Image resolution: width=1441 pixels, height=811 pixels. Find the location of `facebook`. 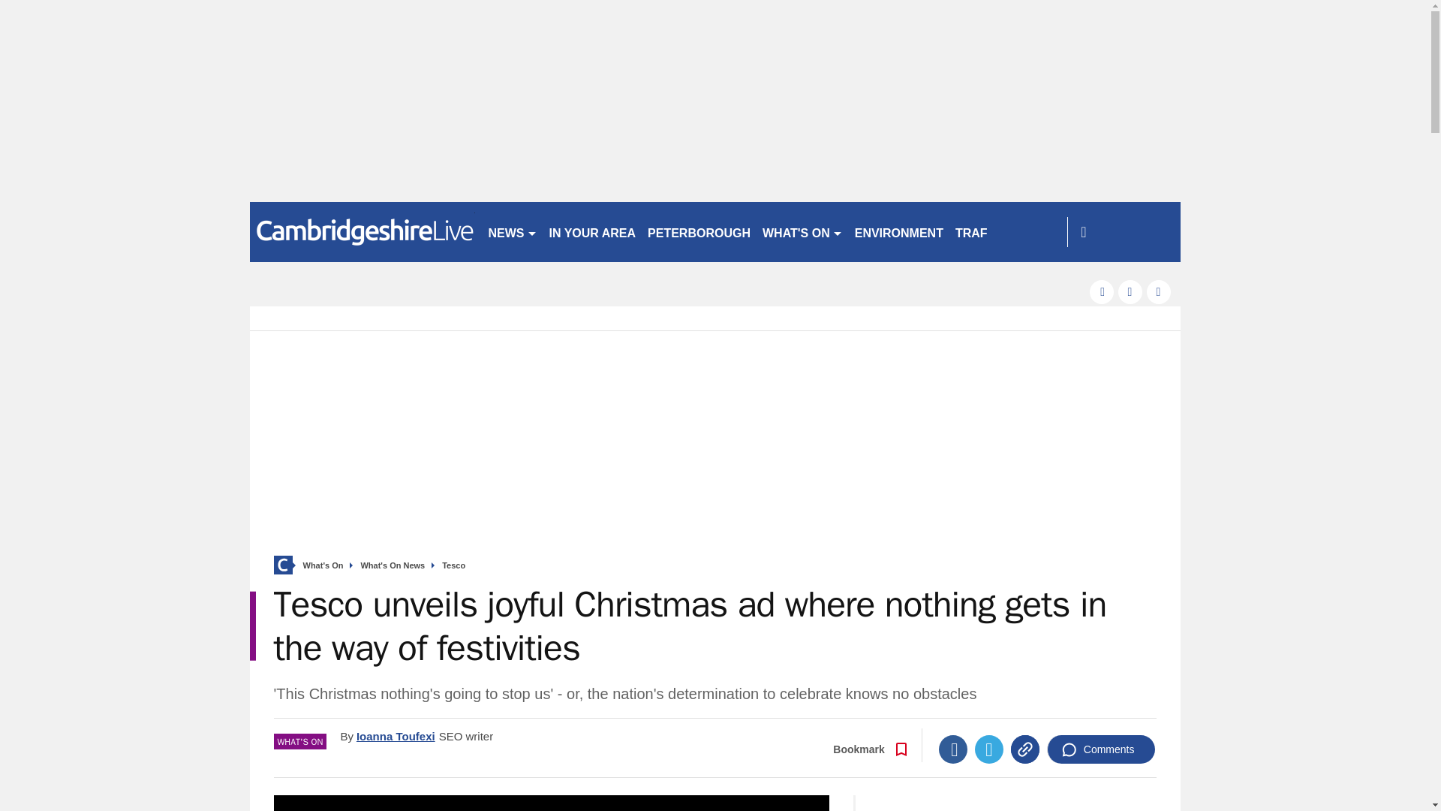

facebook is located at coordinates (1102, 291).